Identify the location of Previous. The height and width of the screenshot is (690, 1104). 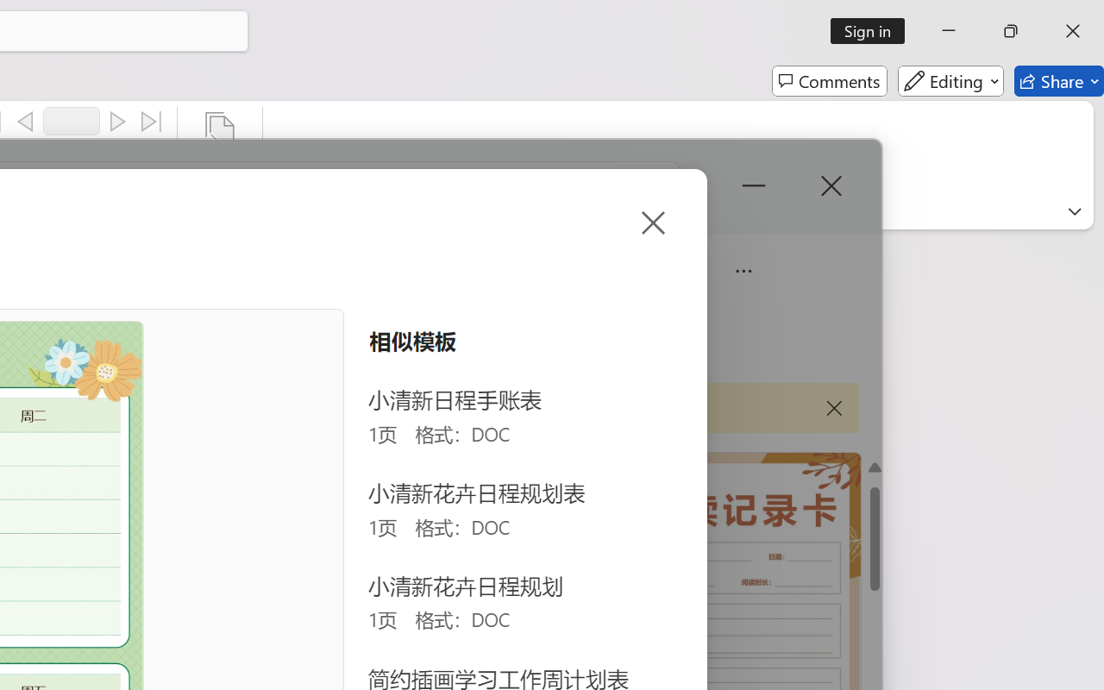
(25, 122).